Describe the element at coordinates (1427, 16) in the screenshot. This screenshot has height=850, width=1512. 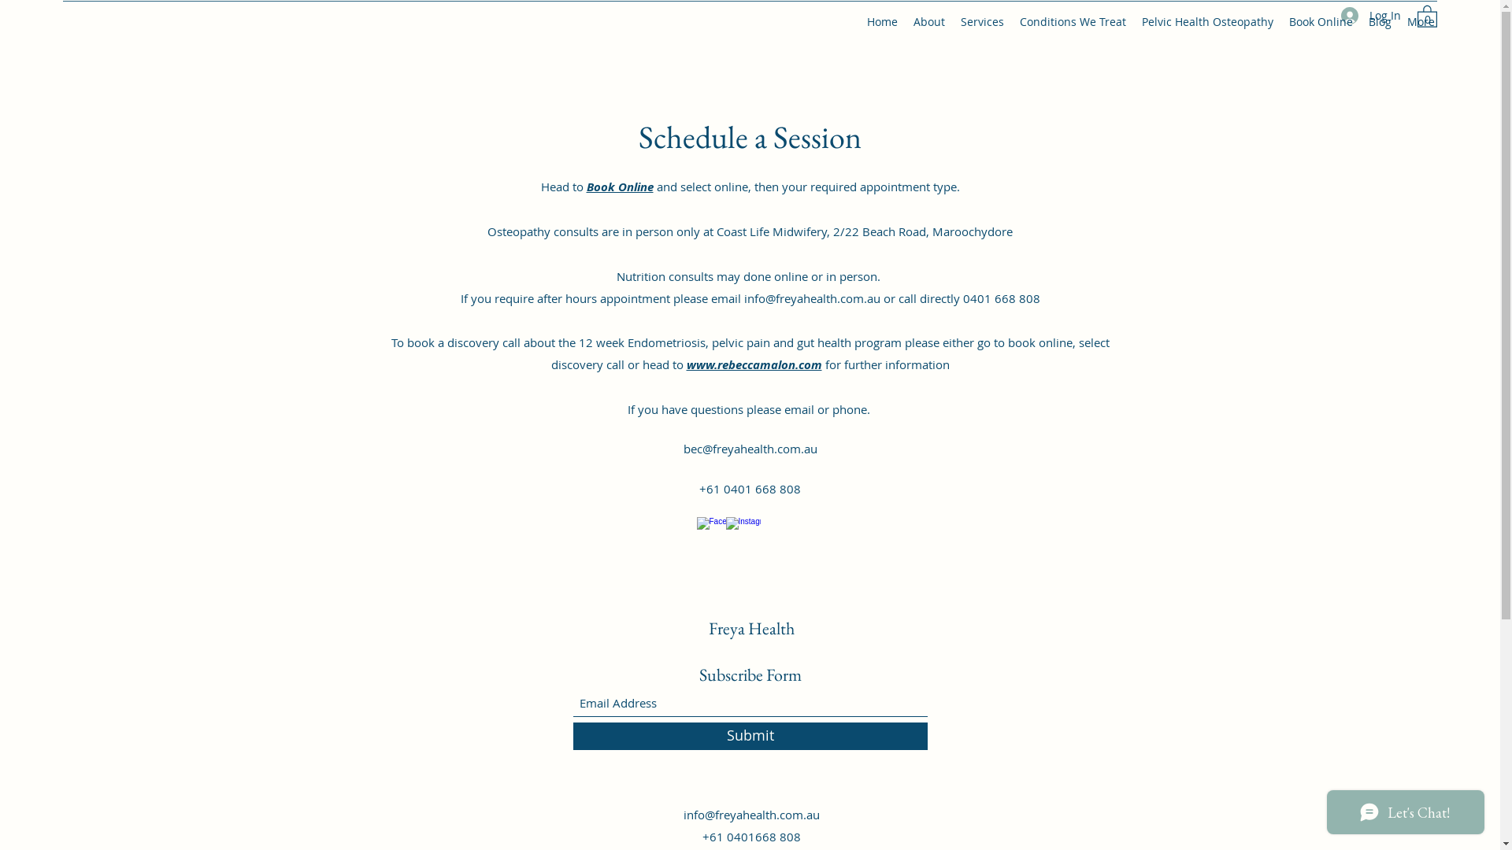
I see `0` at that location.